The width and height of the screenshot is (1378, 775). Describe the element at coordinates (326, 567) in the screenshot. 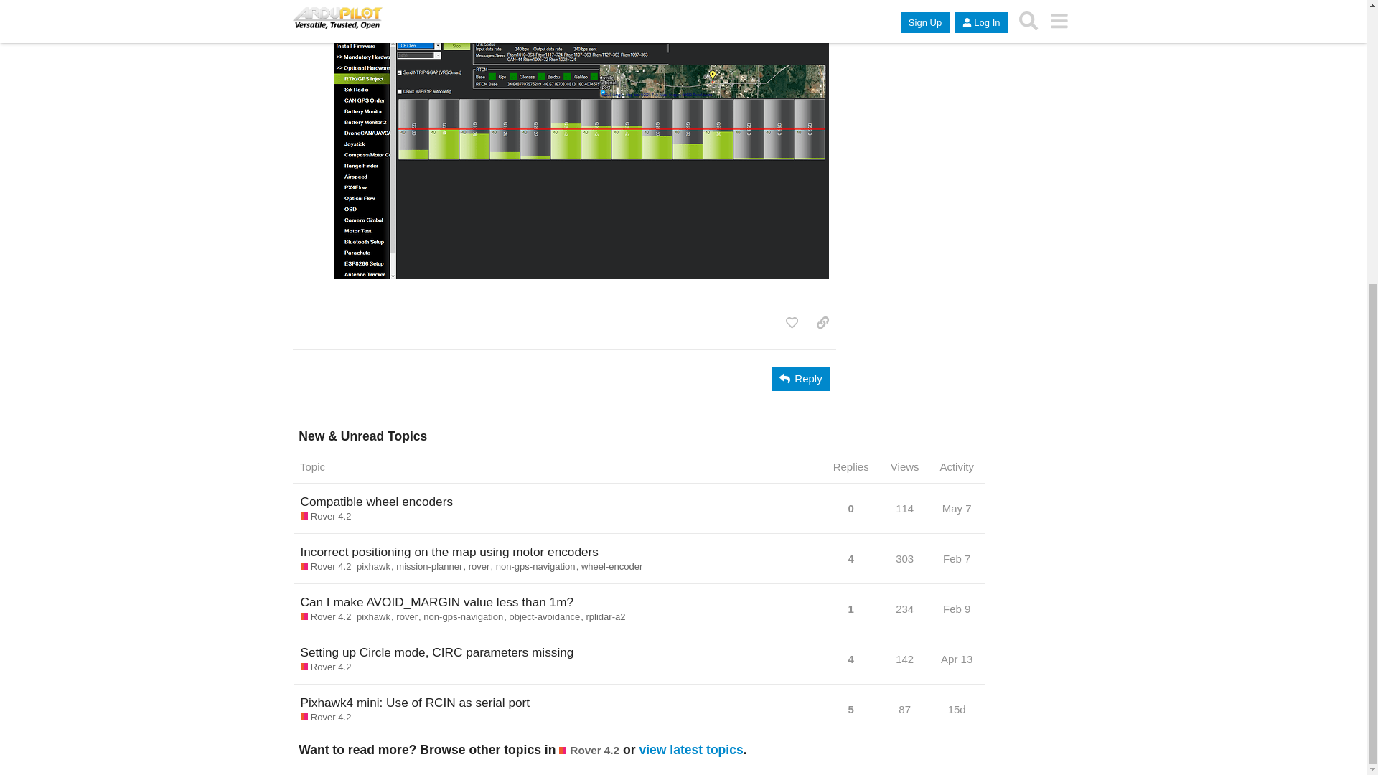

I see `Rover 4.2` at that location.